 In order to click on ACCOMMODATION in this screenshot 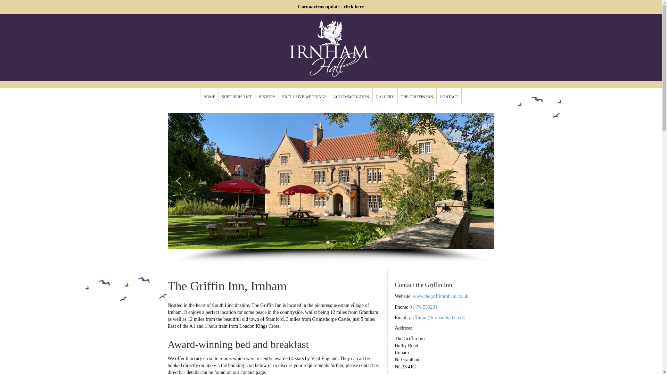, I will do `click(351, 96)`.